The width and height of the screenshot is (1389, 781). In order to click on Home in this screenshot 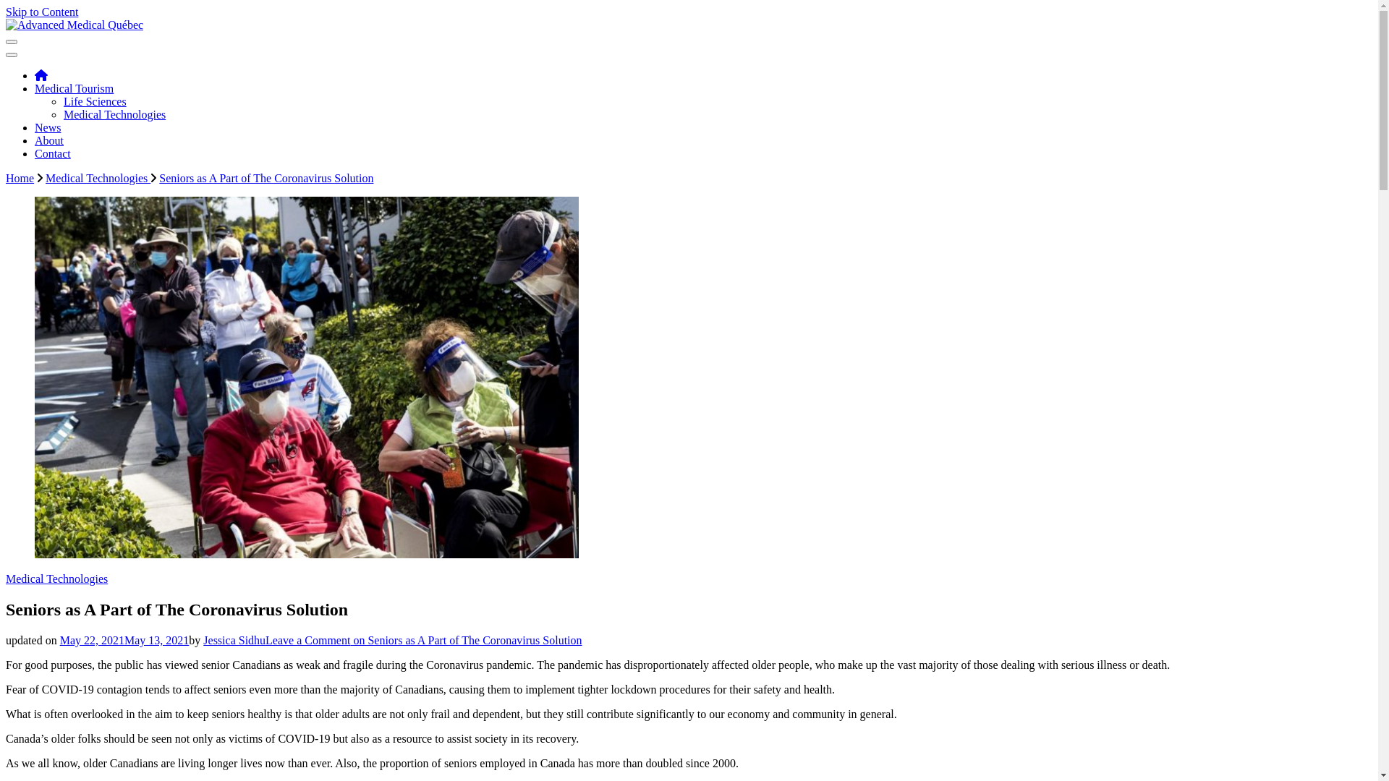, I will do `click(20, 178)`.